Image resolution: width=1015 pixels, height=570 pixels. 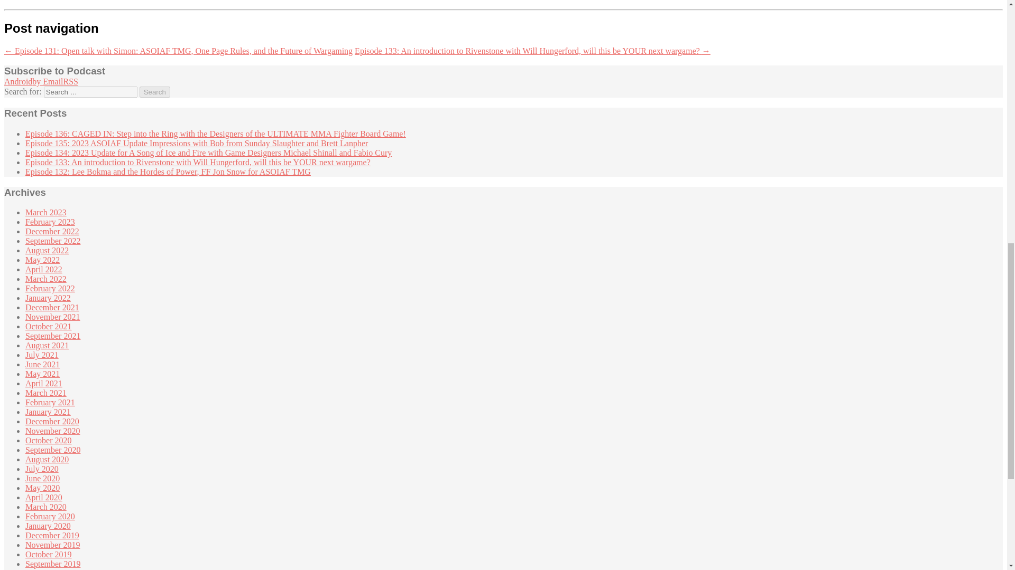 I want to click on October 2021, so click(x=49, y=326).